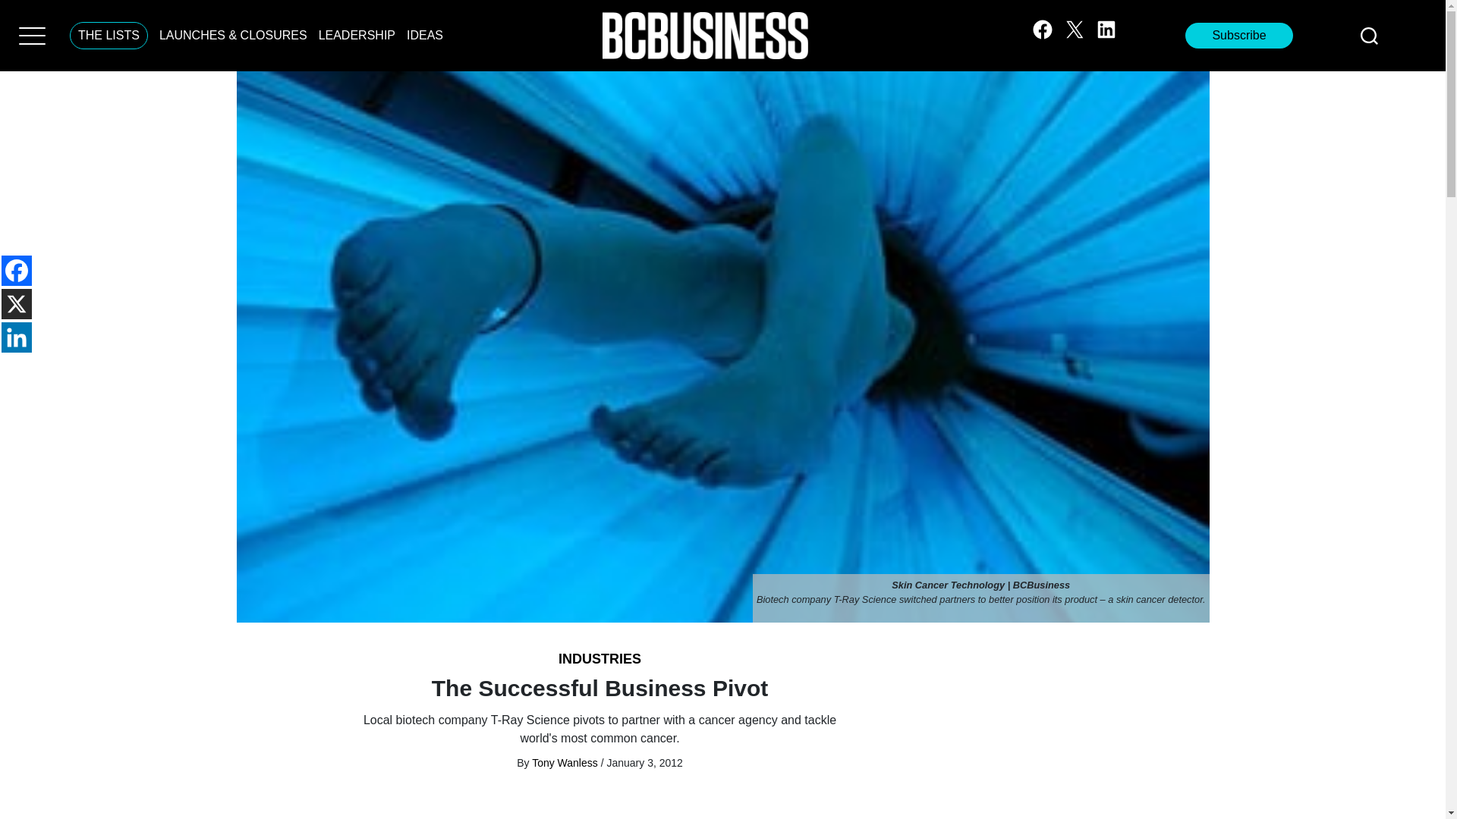 This screenshot has height=819, width=1457. What do you see at coordinates (599, 807) in the screenshot?
I see `3rd party ad content` at bounding box center [599, 807].